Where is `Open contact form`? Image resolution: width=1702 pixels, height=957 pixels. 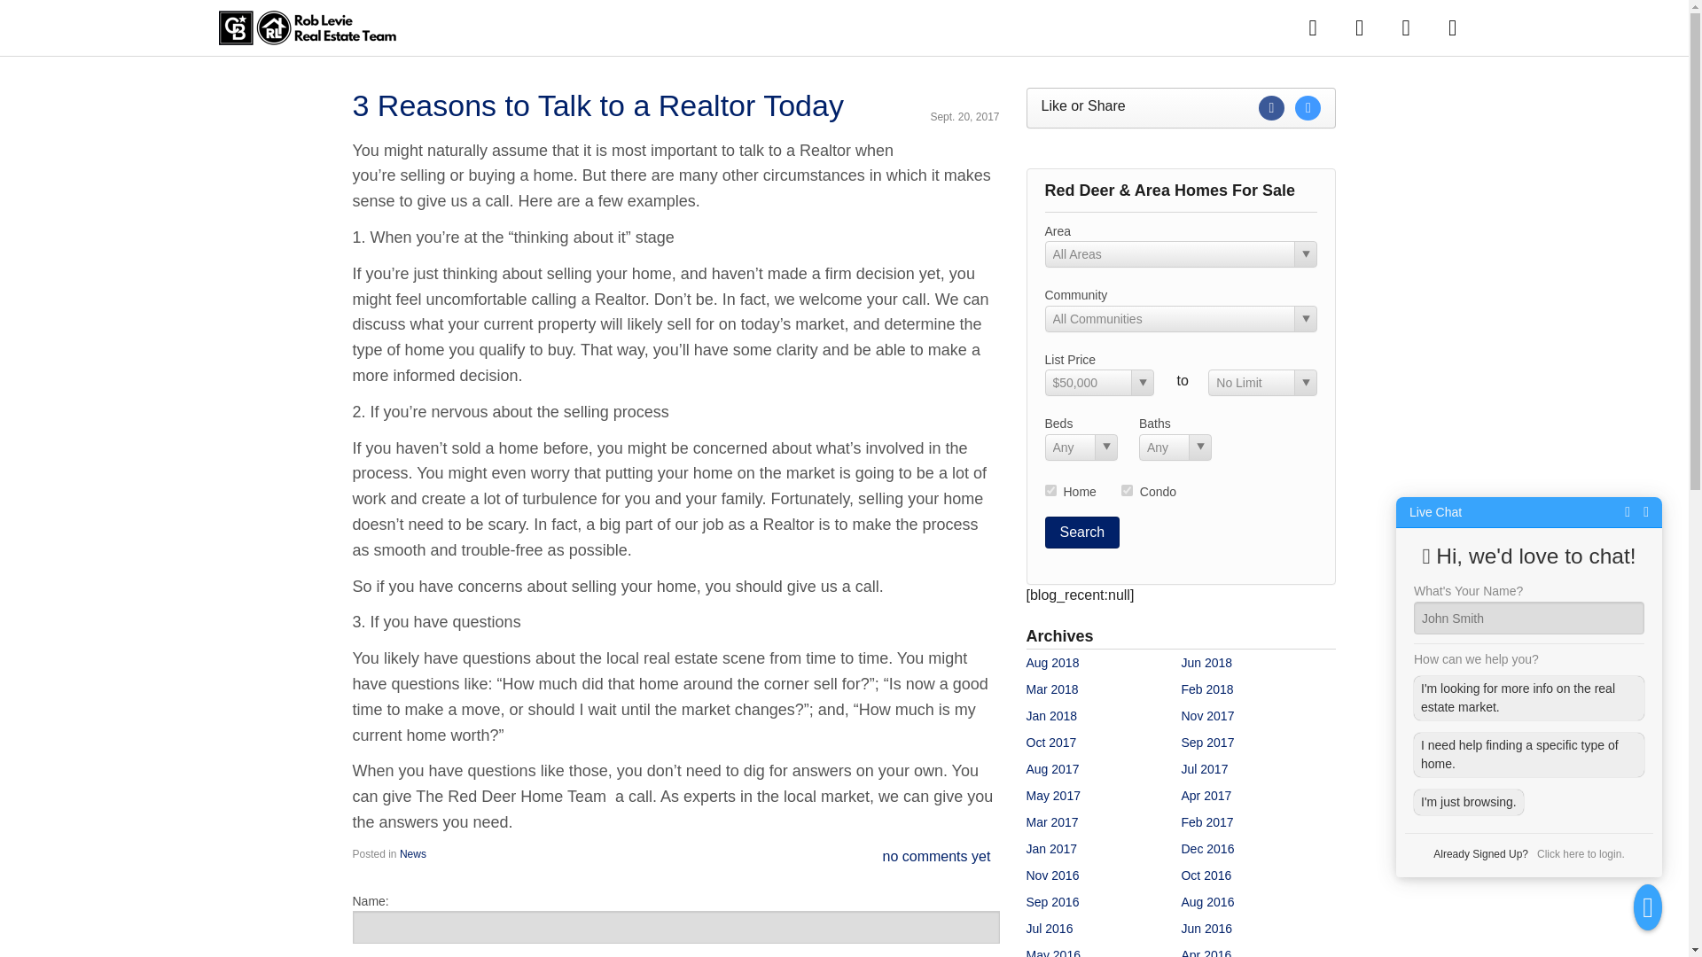 Open contact form is located at coordinates (1313, 27).